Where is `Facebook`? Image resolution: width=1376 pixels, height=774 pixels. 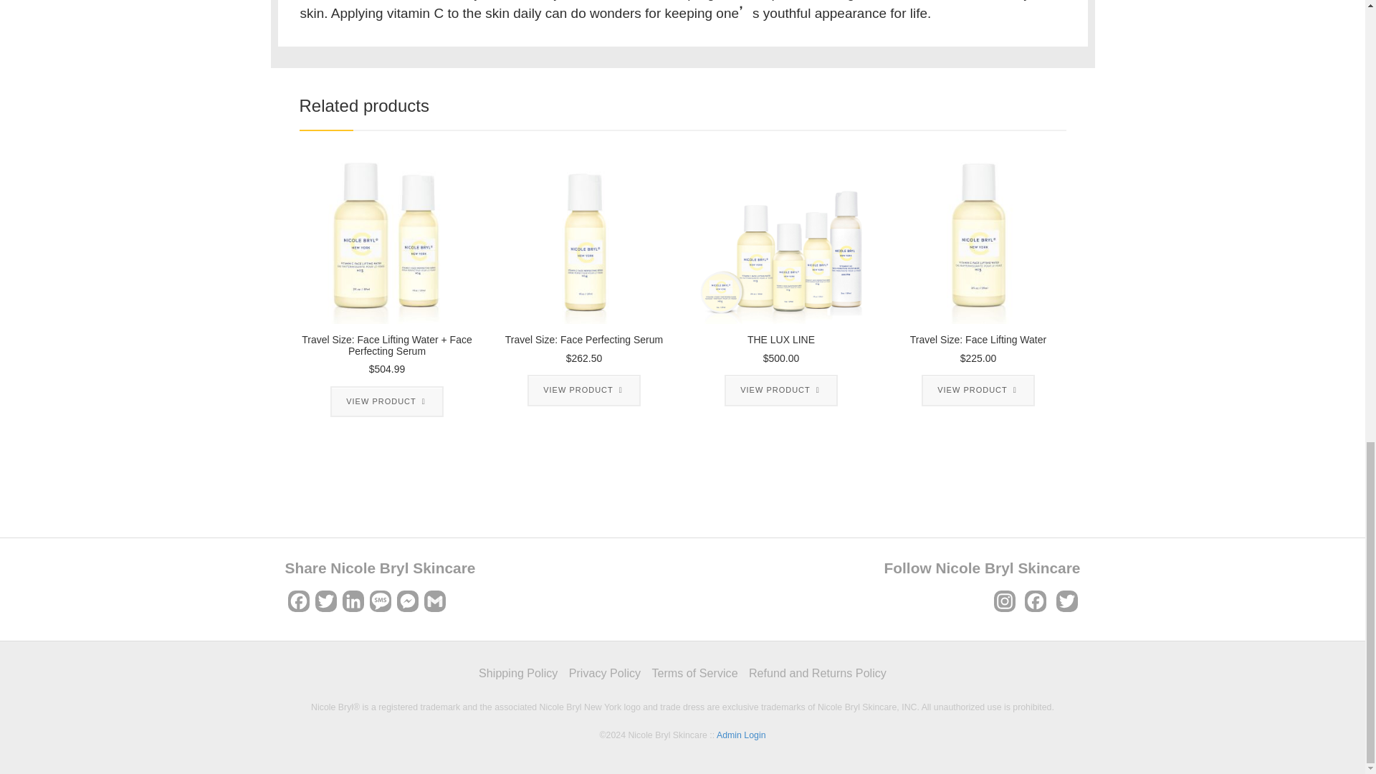 Facebook is located at coordinates (298, 605).